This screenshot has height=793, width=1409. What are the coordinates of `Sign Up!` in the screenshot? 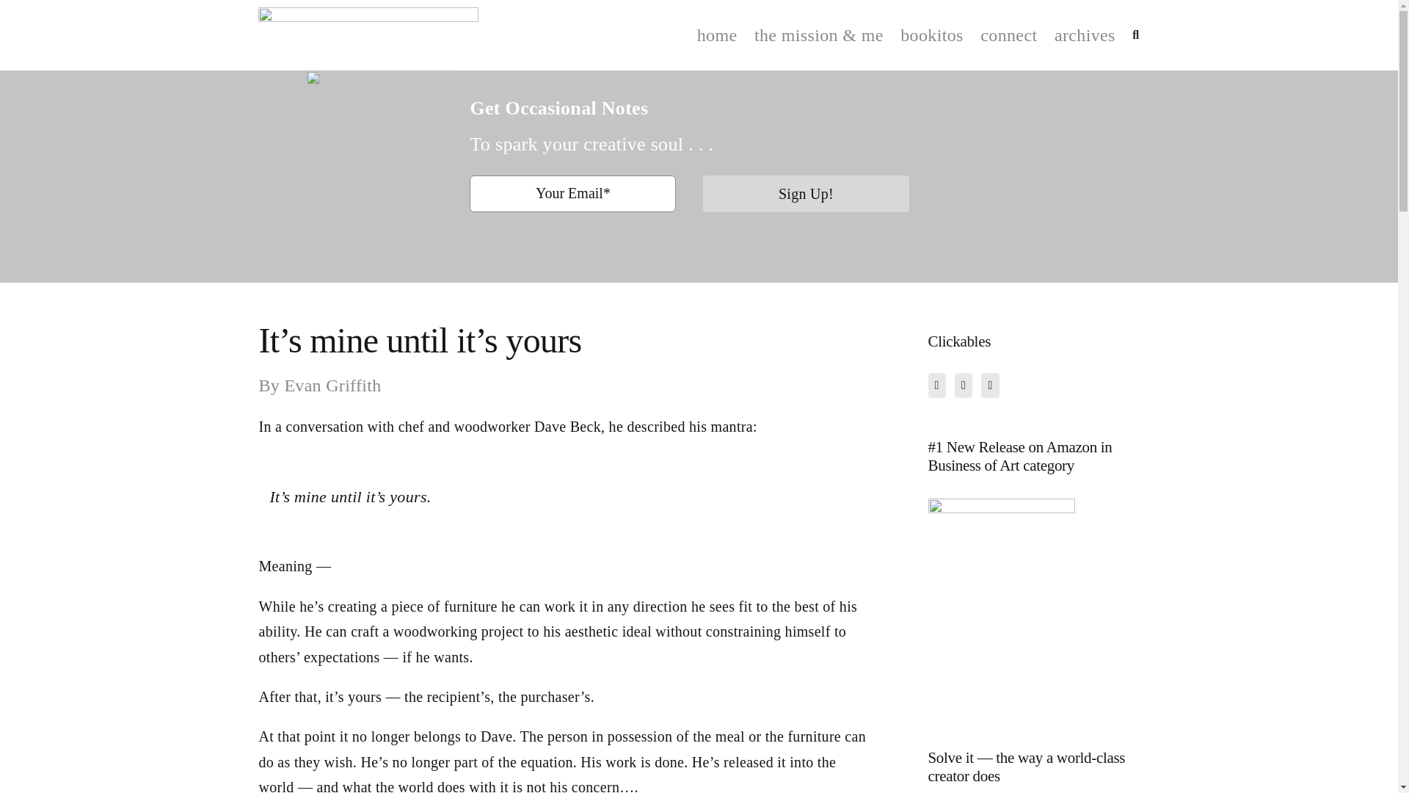 It's located at (806, 194).